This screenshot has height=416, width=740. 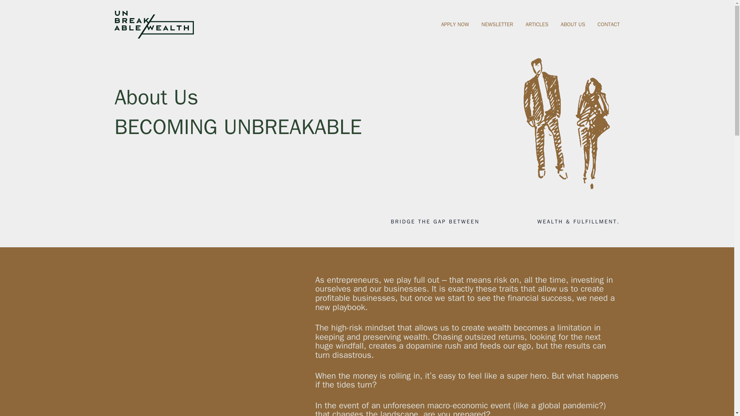 I want to click on CONTACT, so click(x=608, y=24).